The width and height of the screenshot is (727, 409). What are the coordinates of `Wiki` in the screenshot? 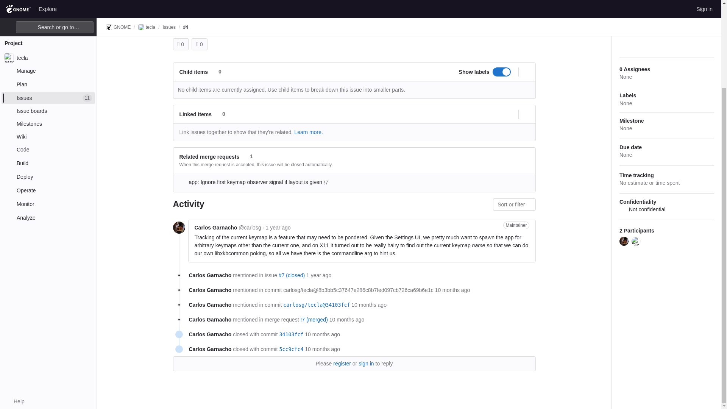 It's located at (48, 30).